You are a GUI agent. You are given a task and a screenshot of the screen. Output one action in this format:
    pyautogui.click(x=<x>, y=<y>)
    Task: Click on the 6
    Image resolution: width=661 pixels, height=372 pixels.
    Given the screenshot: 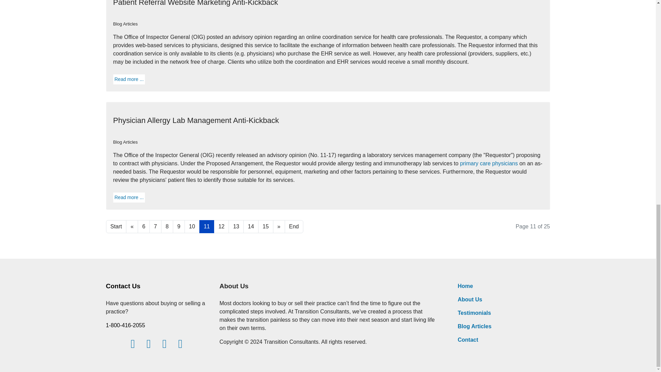 What is the action you would take?
    pyautogui.click(x=144, y=227)
    